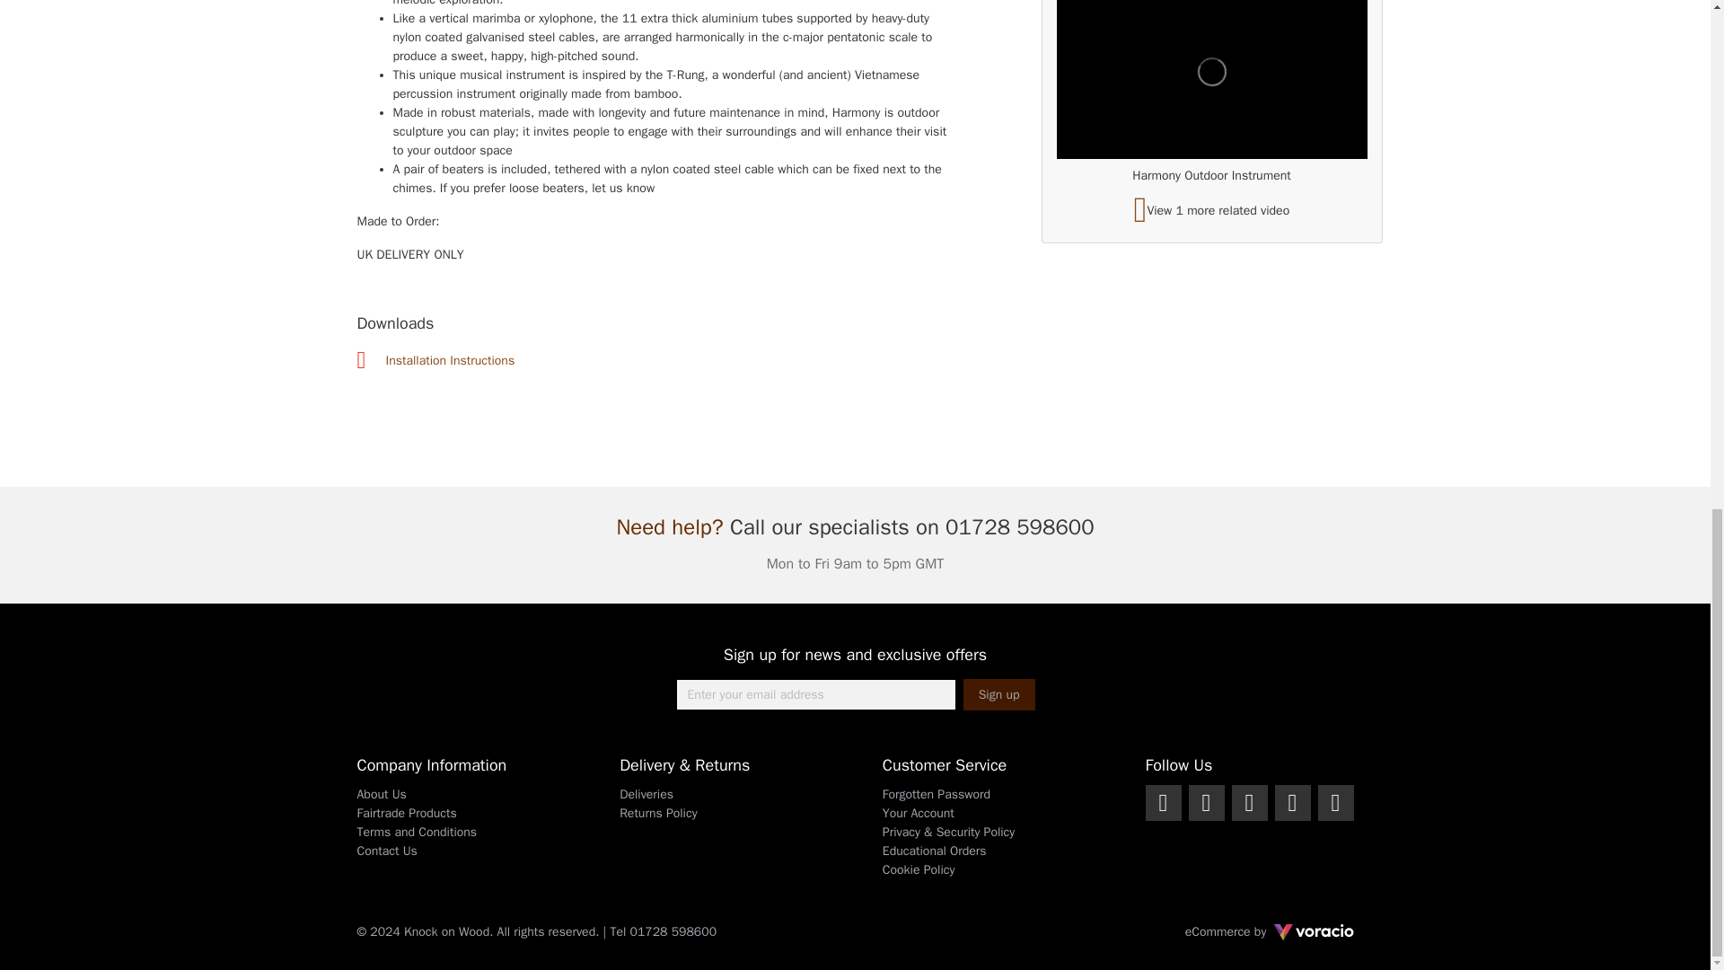 This screenshot has width=1724, height=970. What do you see at coordinates (1293, 802) in the screenshot?
I see `YouTube channel` at bounding box center [1293, 802].